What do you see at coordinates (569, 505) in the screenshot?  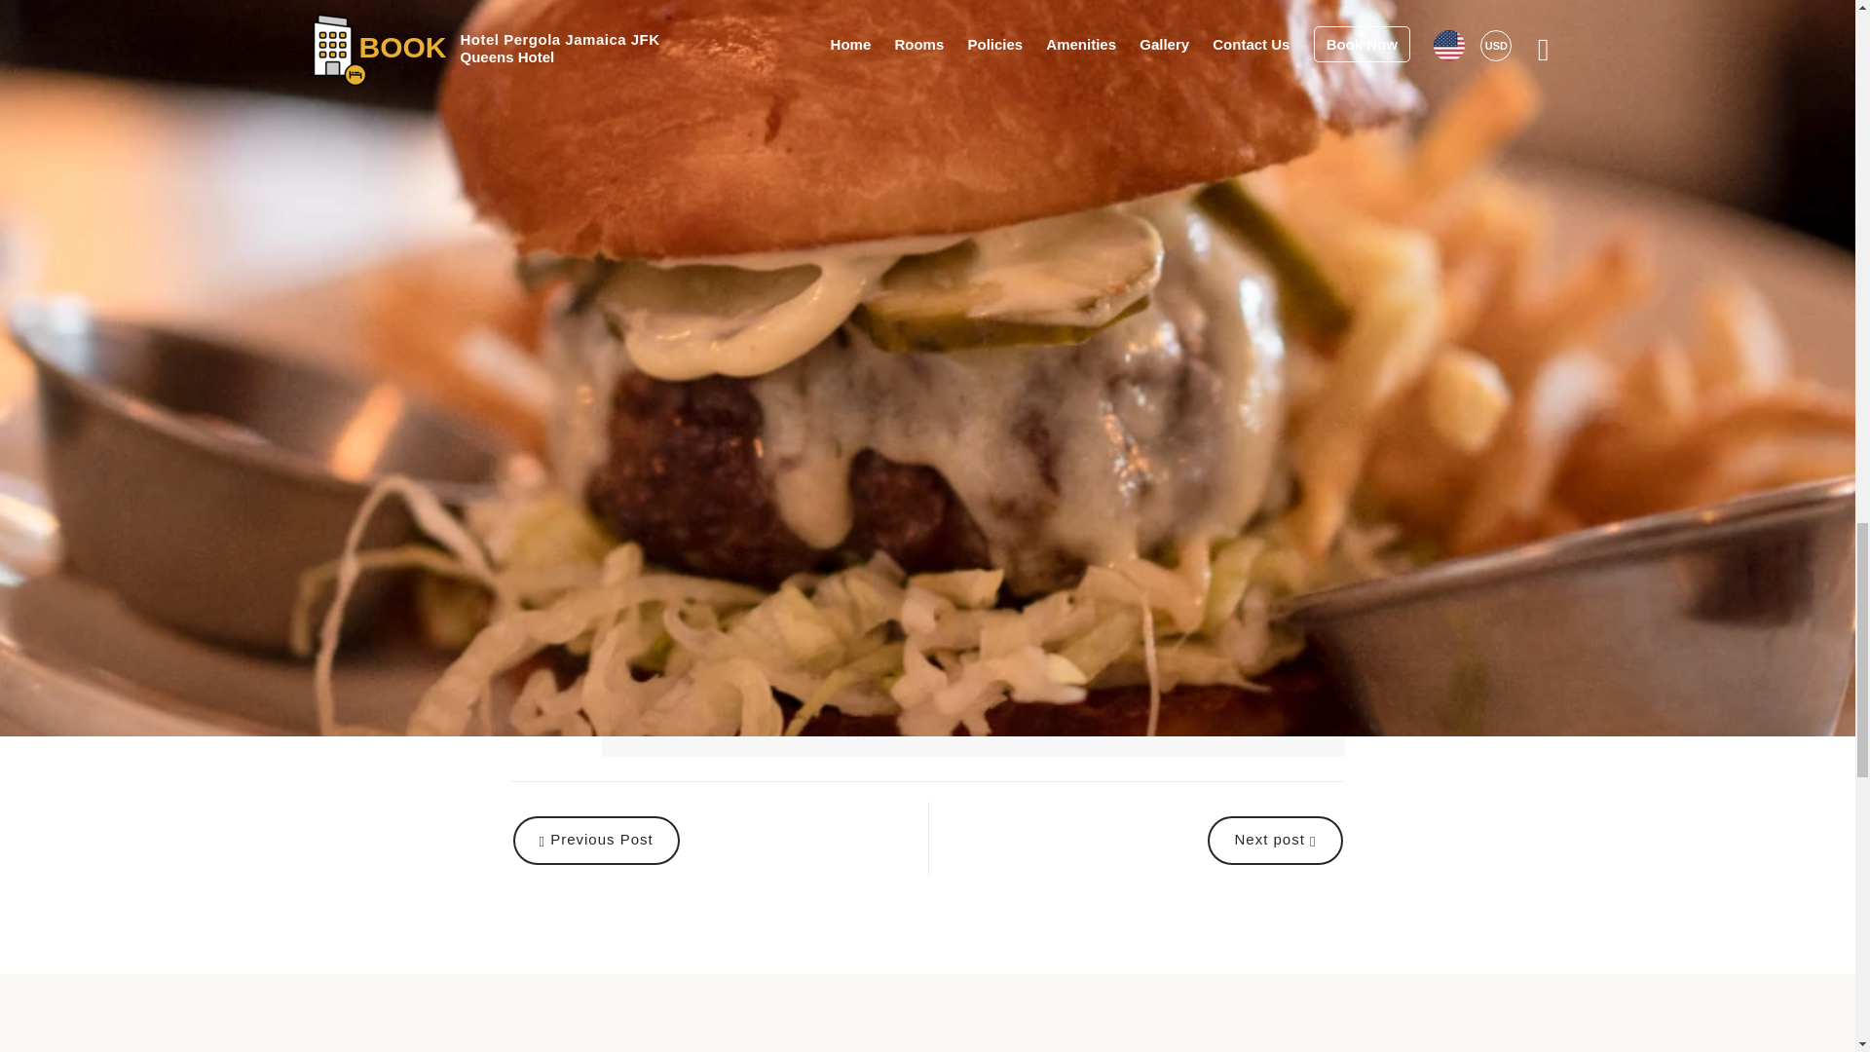 I see `Local Favorites` at bounding box center [569, 505].